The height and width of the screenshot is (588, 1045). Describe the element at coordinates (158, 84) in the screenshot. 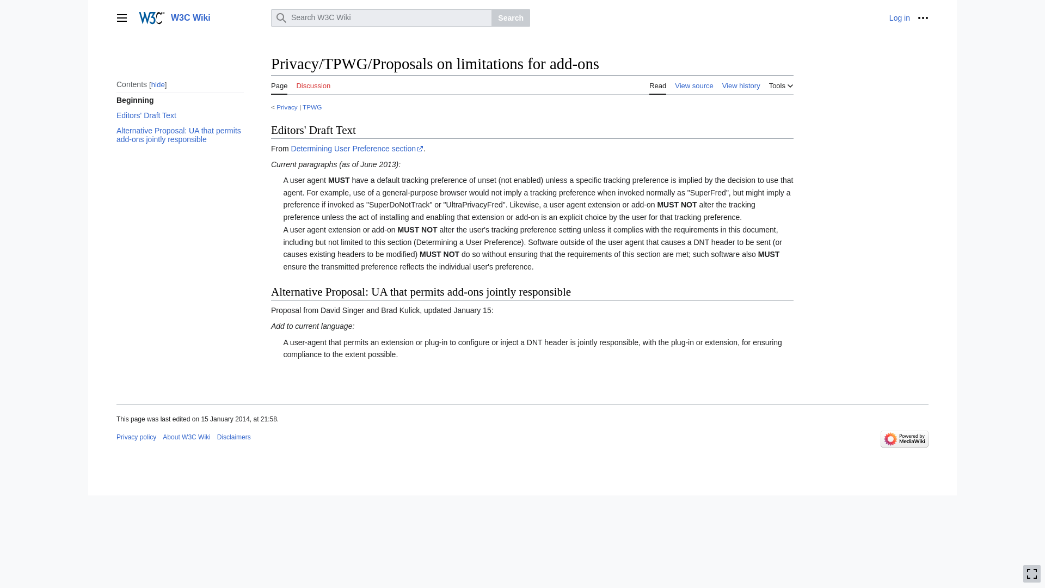

I see `hide` at that location.